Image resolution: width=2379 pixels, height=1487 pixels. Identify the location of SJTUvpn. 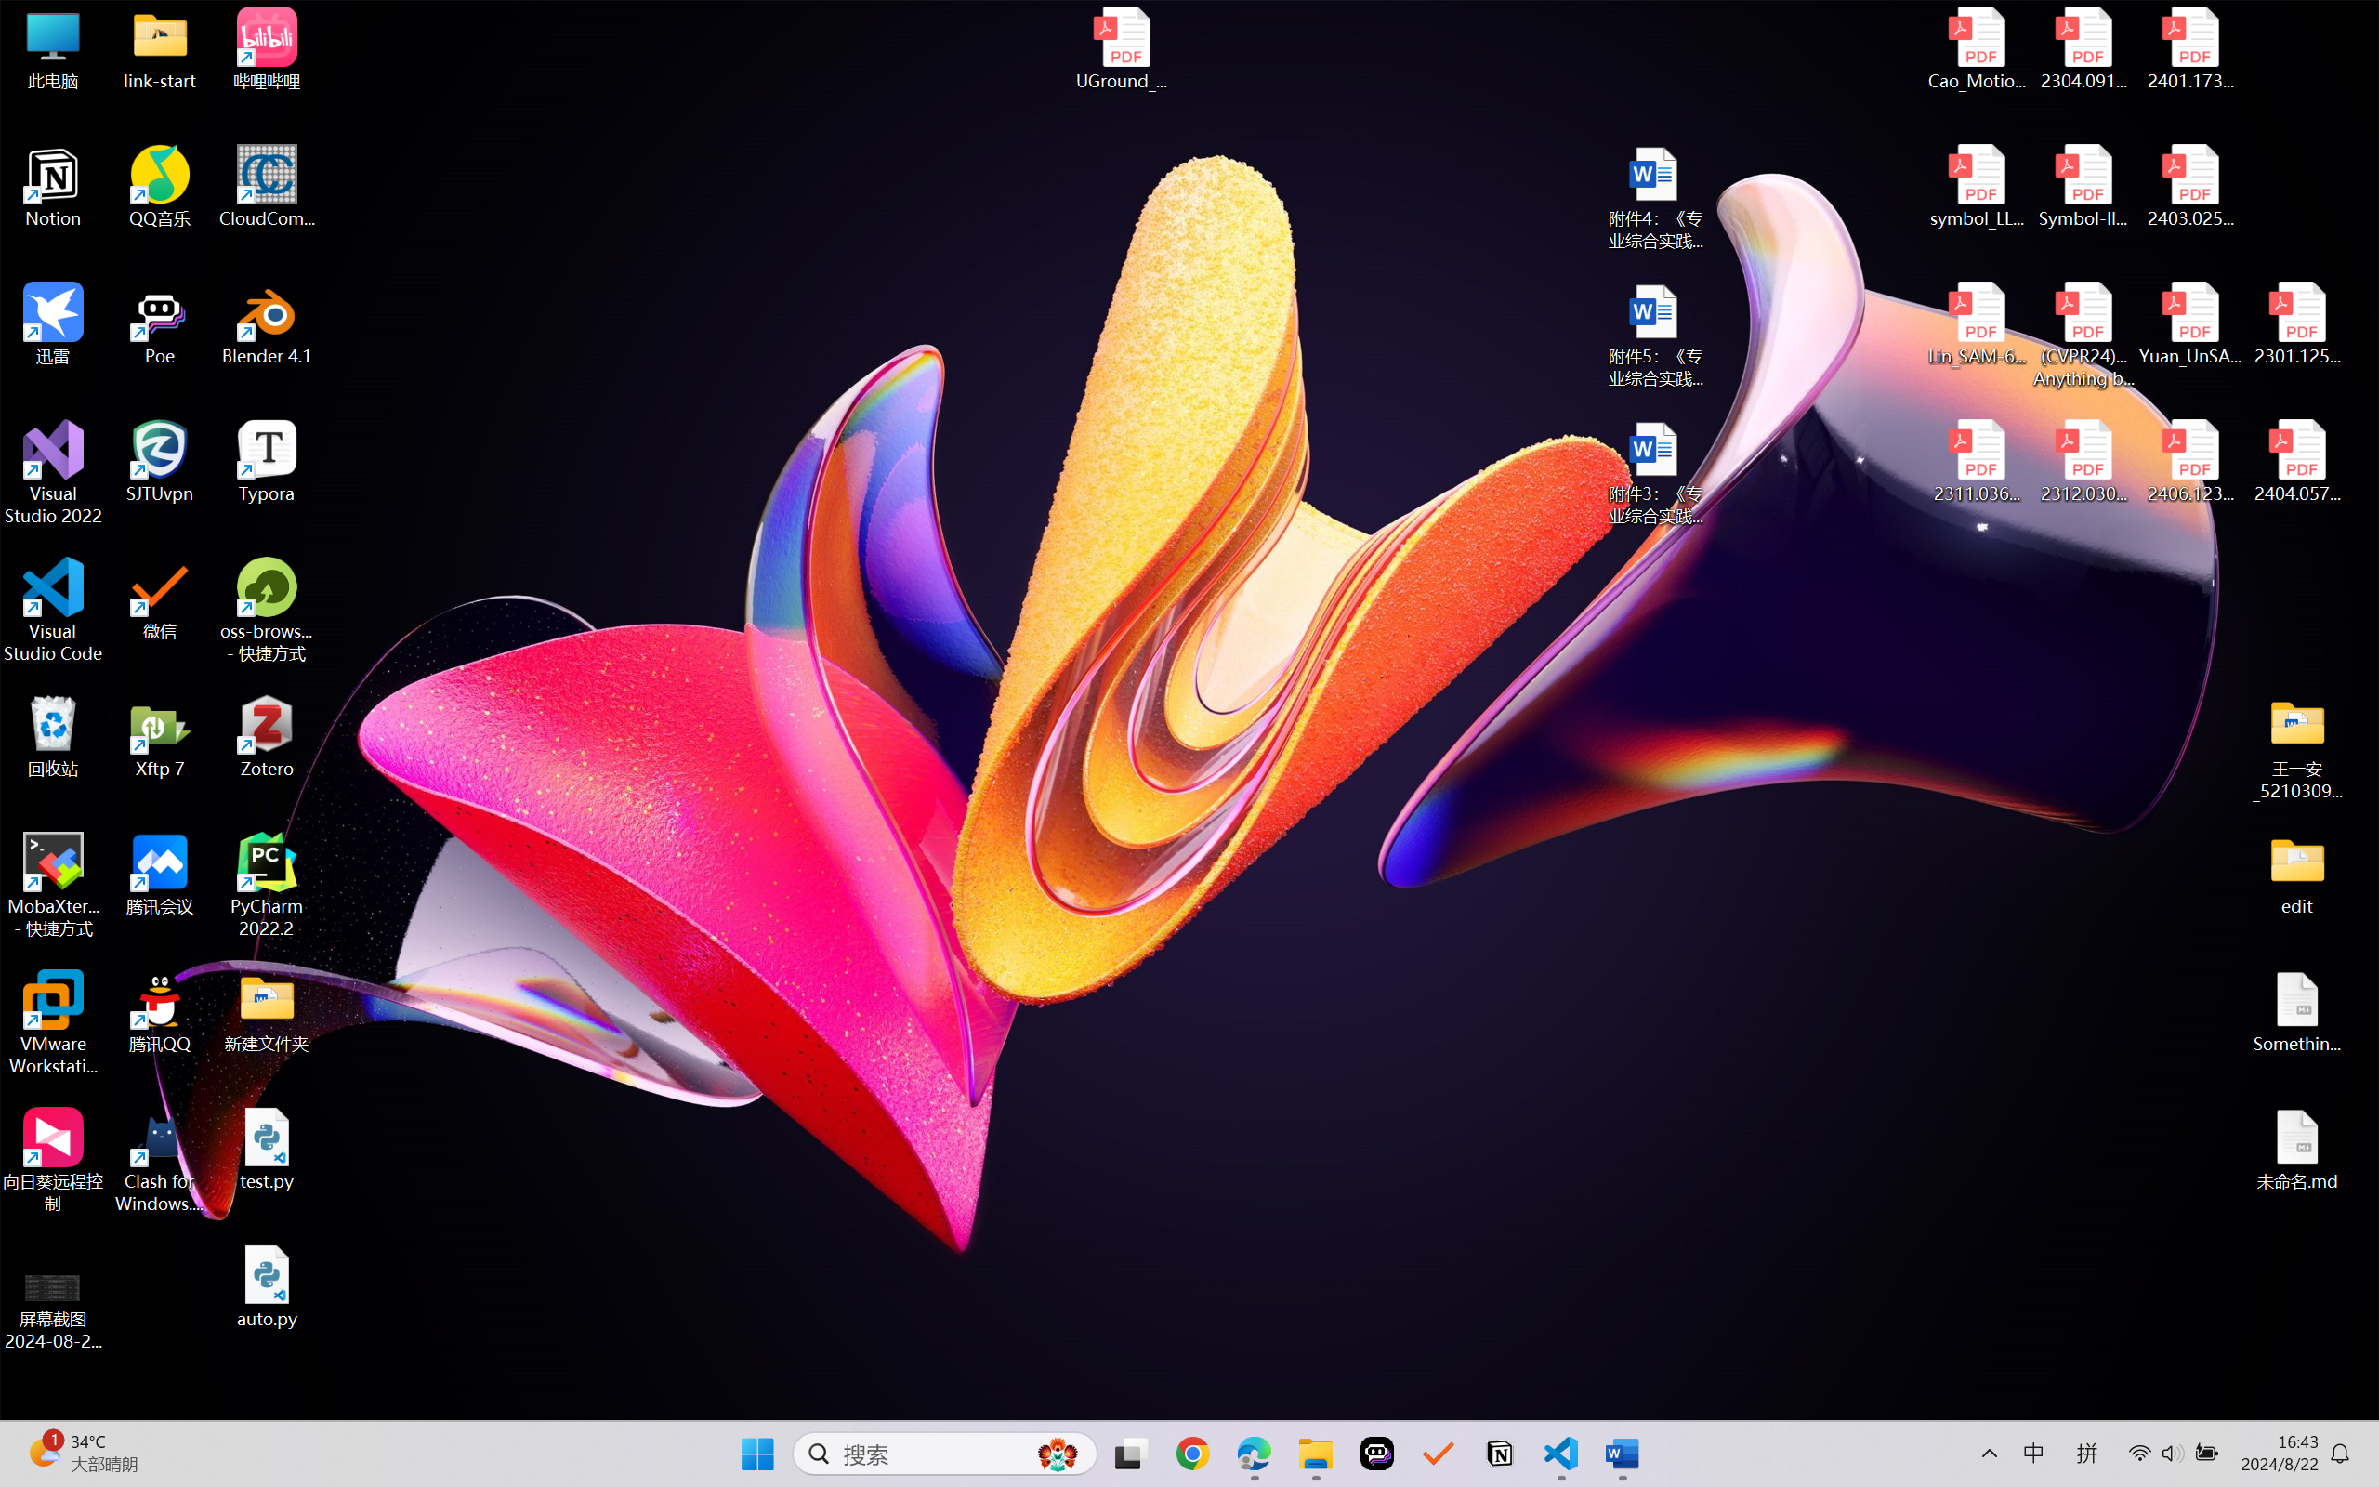
(160, 462).